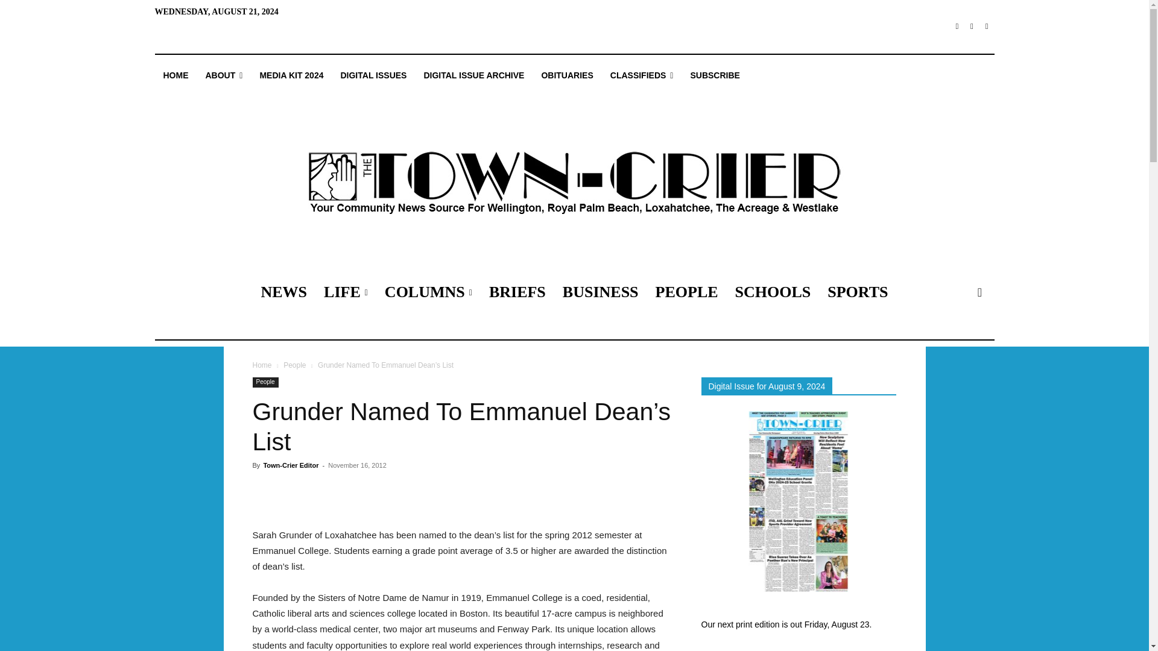 This screenshot has height=651, width=1158. Describe the element at coordinates (175, 75) in the screenshot. I see `HOME` at that location.